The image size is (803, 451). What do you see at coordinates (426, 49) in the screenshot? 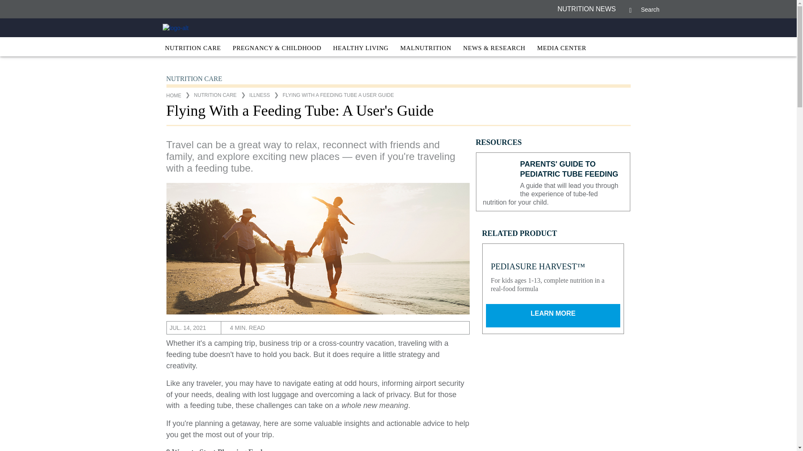
I see `MALNUTRITION` at bounding box center [426, 49].